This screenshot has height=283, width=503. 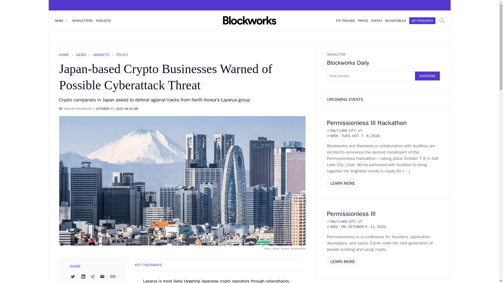 I want to click on MARKETS, so click(x=101, y=55).